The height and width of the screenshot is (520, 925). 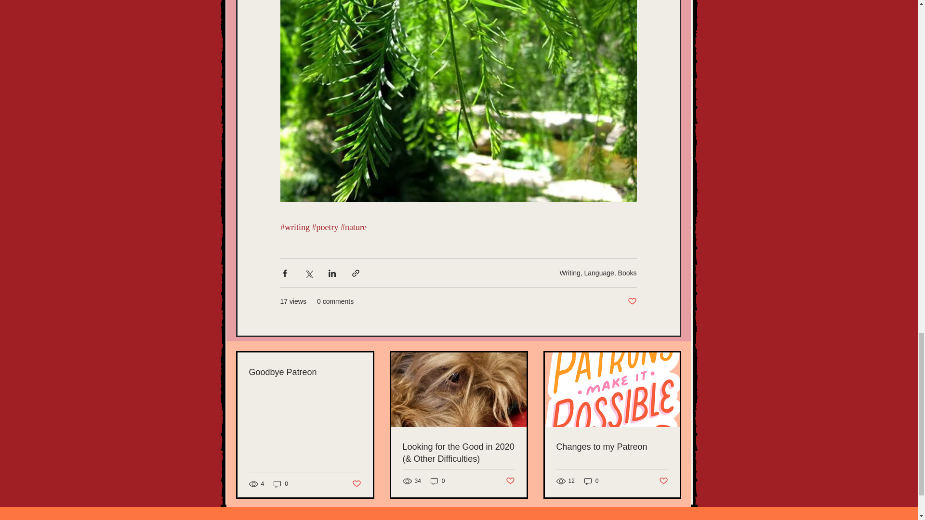 I want to click on Post not marked as liked, so click(x=511, y=481).